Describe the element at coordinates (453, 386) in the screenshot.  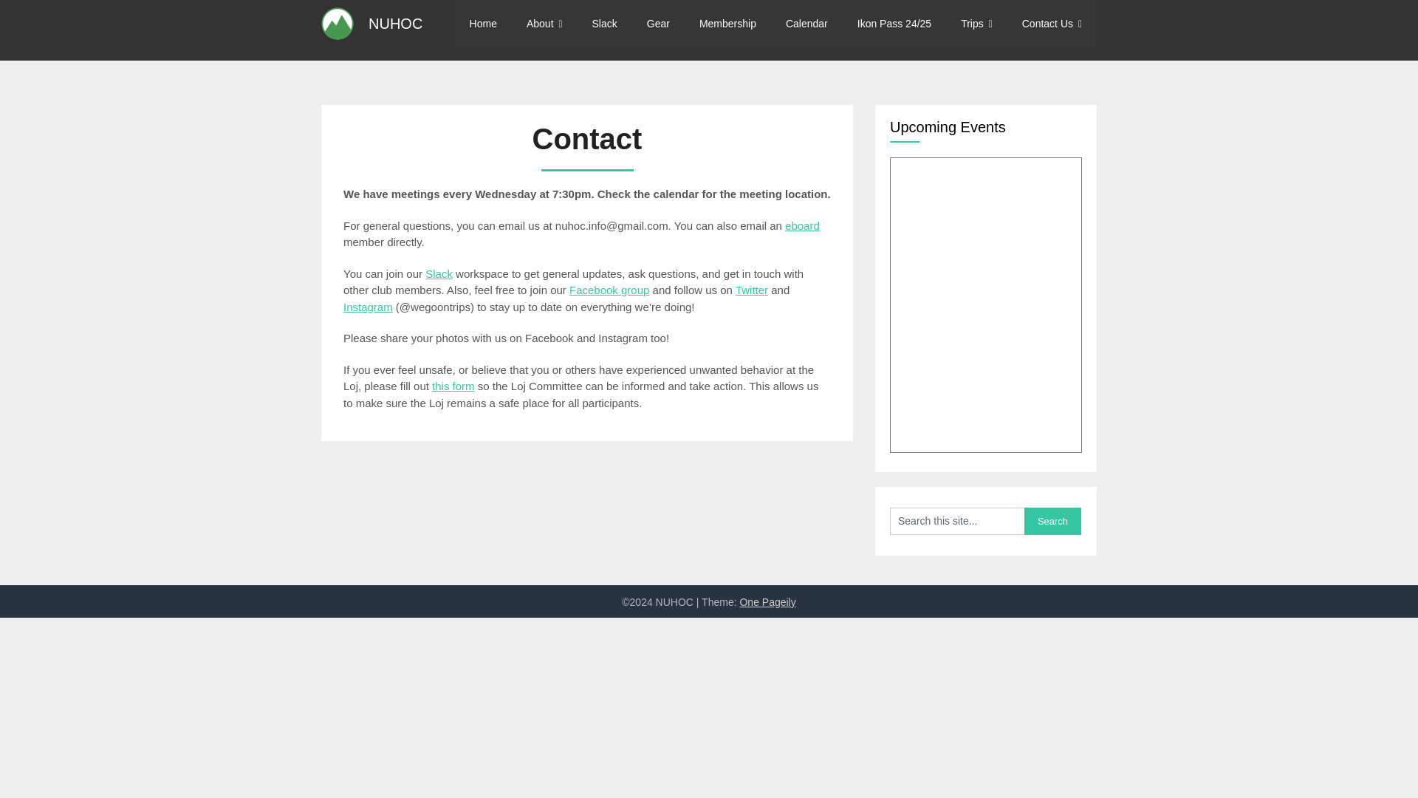
I see `this form` at that location.